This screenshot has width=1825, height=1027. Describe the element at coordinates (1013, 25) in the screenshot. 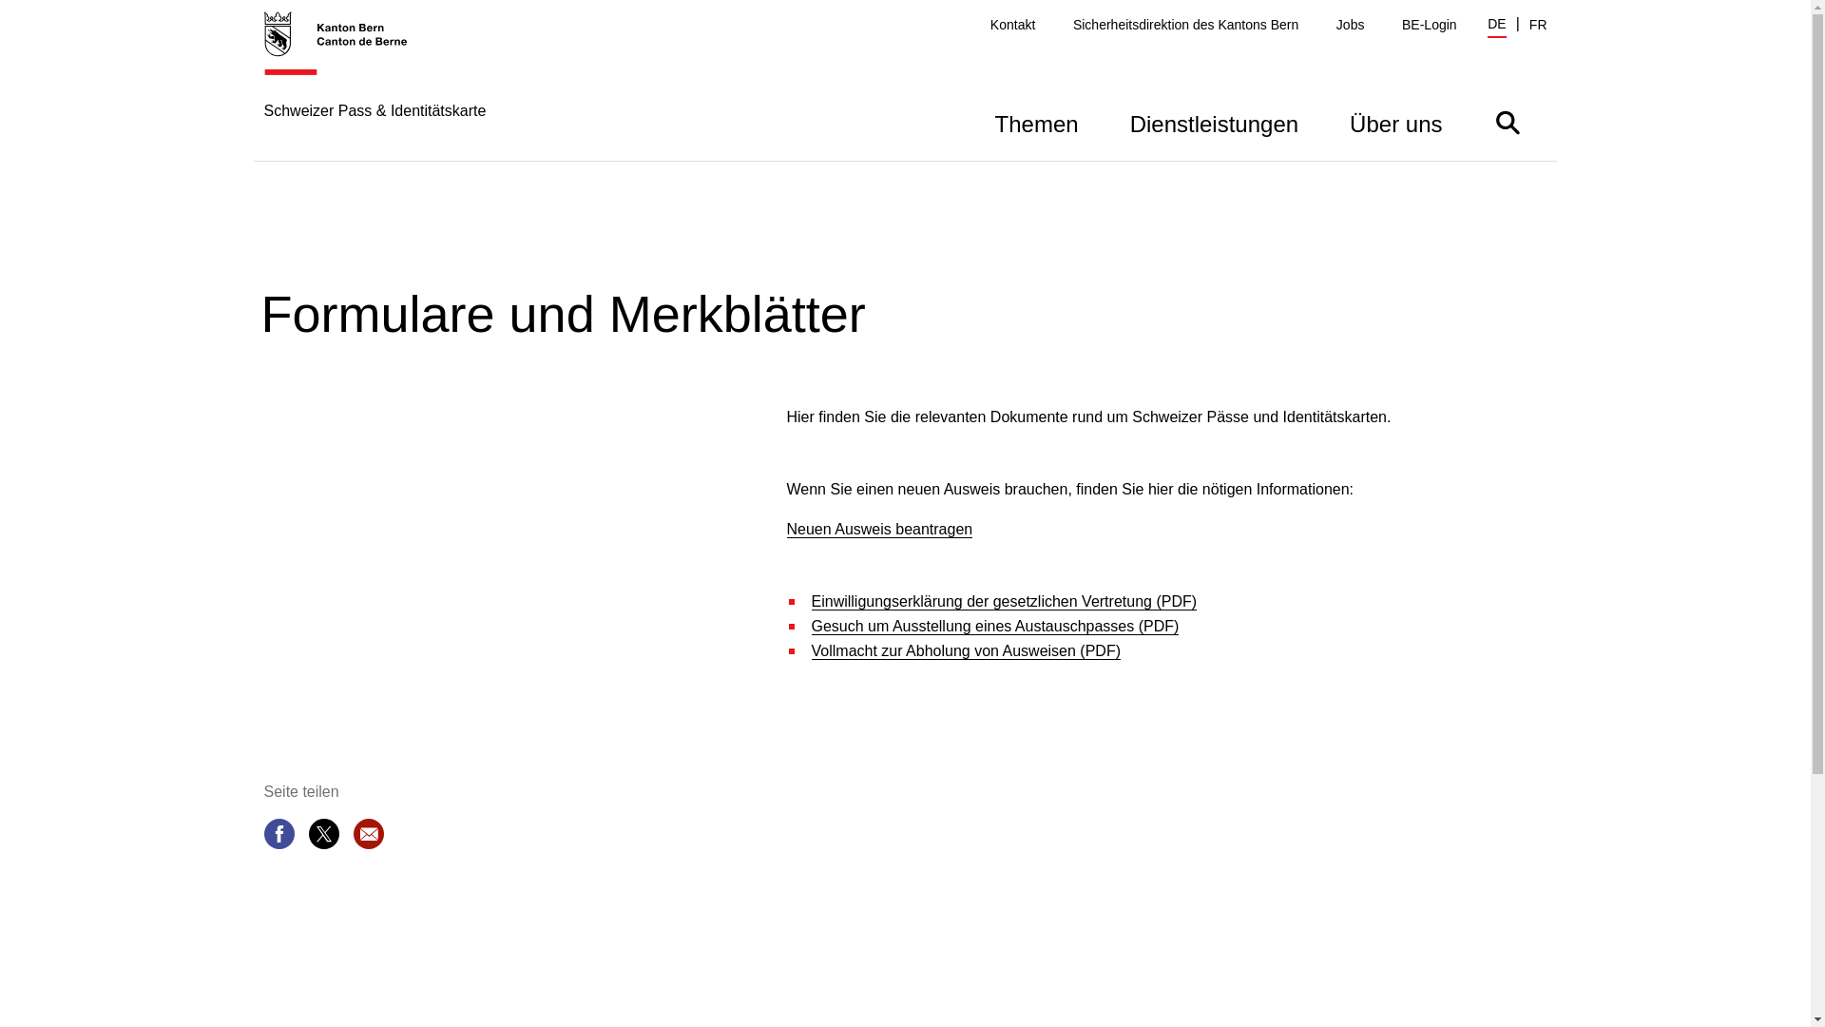

I see `Kontakt` at that location.